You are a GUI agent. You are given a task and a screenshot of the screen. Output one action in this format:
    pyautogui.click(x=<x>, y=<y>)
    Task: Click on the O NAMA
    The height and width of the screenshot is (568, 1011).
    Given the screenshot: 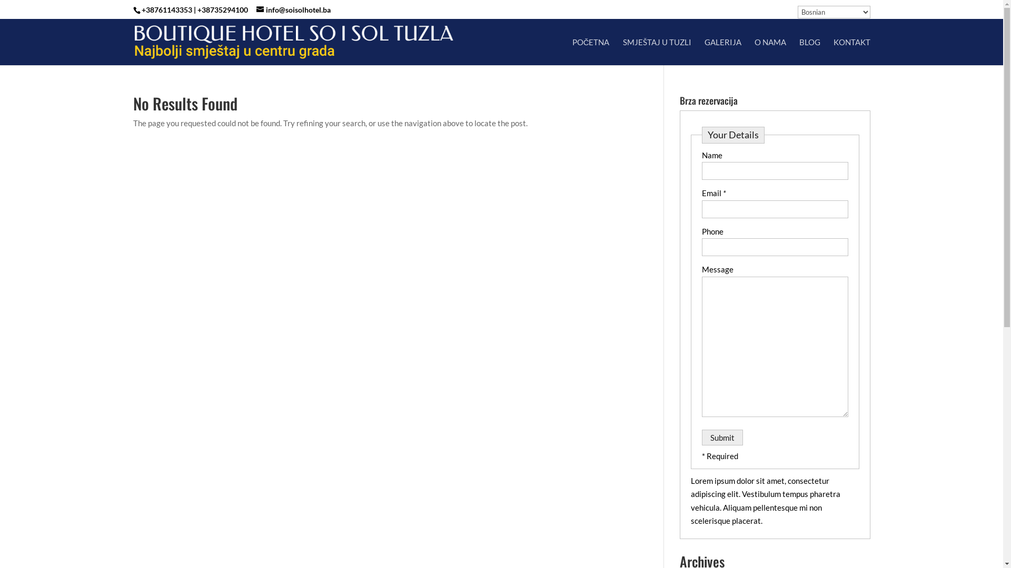 What is the action you would take?
    pyautogui.click(x=770, y=52)
    